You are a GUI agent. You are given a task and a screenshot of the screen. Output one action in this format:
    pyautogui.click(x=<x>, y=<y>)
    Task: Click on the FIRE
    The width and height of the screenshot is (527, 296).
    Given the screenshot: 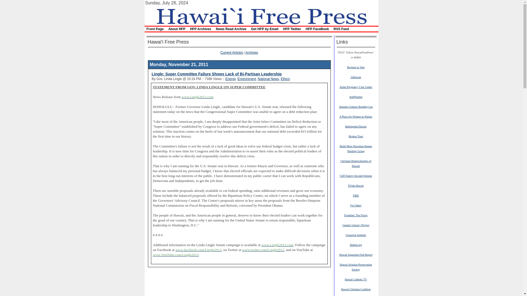 What is the action you would take?
    pyautogui.click(x=356, y=195)
    